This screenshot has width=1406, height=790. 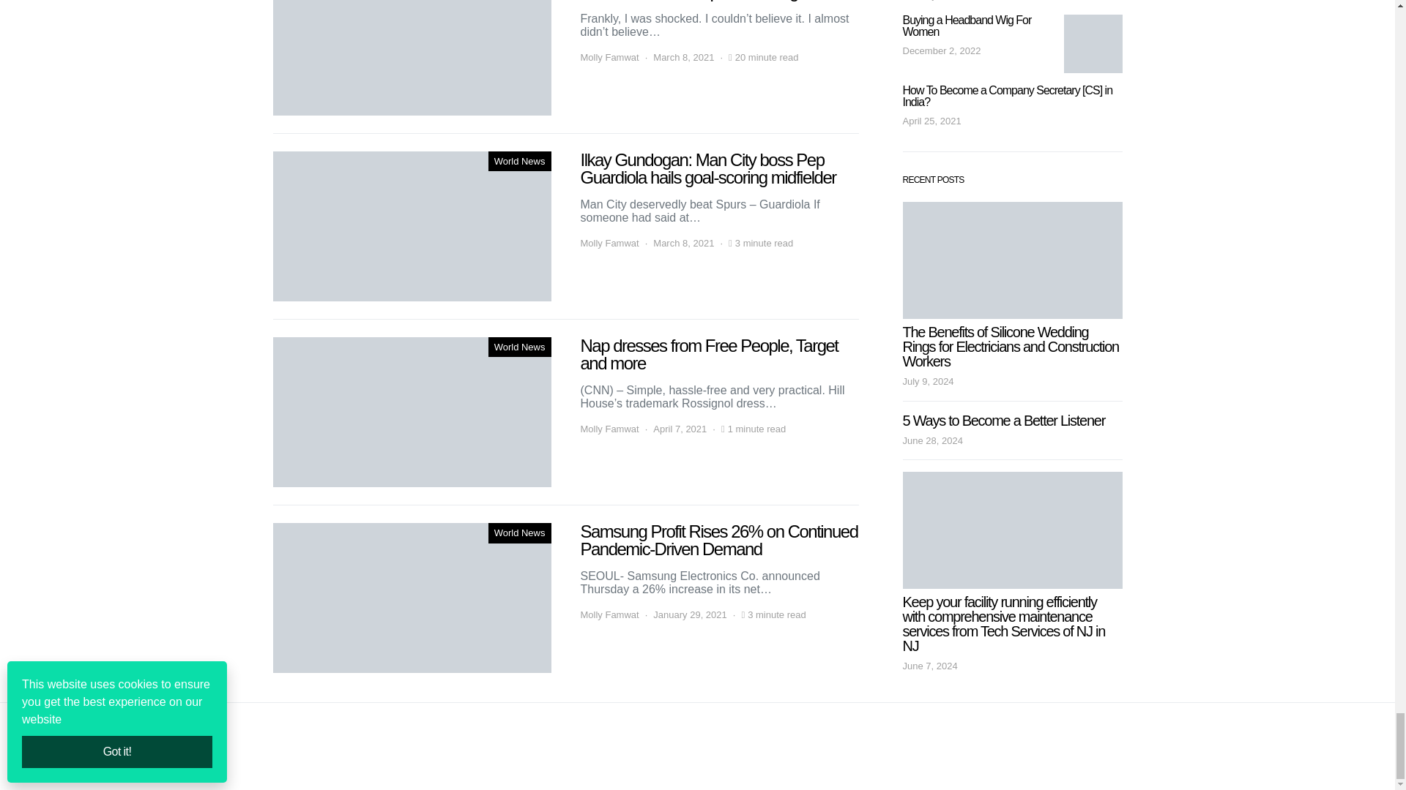 I want to click on Molly Famwat, so click(x=609, y=429).